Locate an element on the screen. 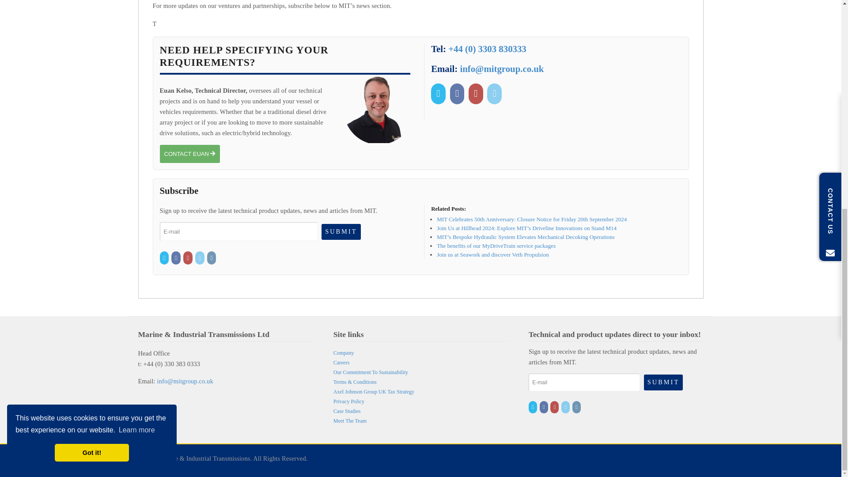 Image resolution: width=848 pixels, height=477 pixels. Facebook is located at coordinates (458, 93).